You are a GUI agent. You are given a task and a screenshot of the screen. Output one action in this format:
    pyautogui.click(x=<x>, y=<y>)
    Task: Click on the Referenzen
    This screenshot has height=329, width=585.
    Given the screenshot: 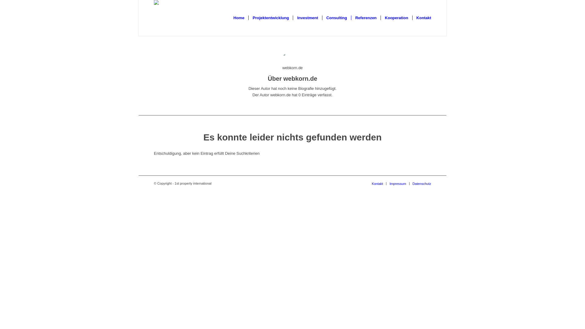 What is the action you would take?
    pyautogui.click(x=366, y=18)
    